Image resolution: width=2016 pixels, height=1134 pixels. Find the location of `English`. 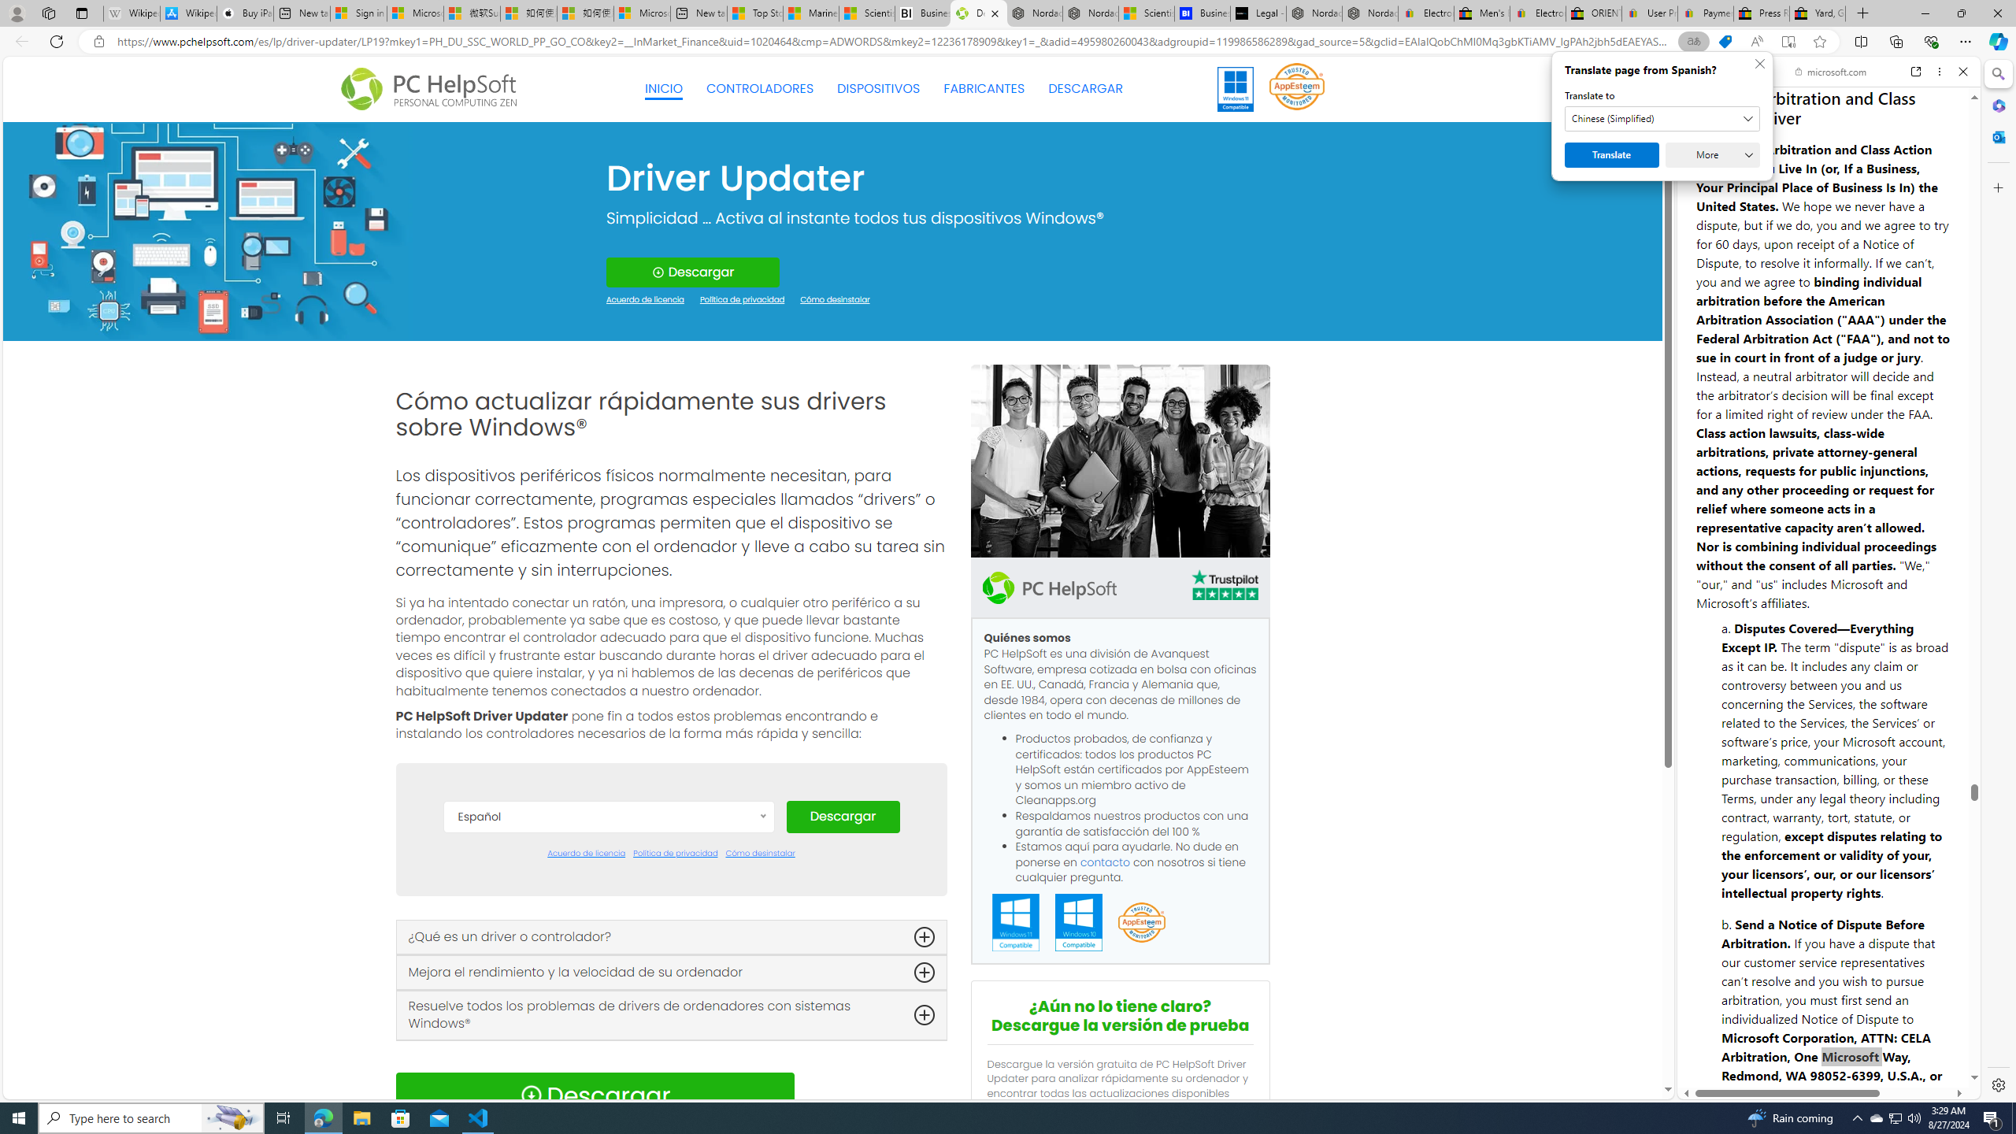

English is located at coordinates (608, 962).